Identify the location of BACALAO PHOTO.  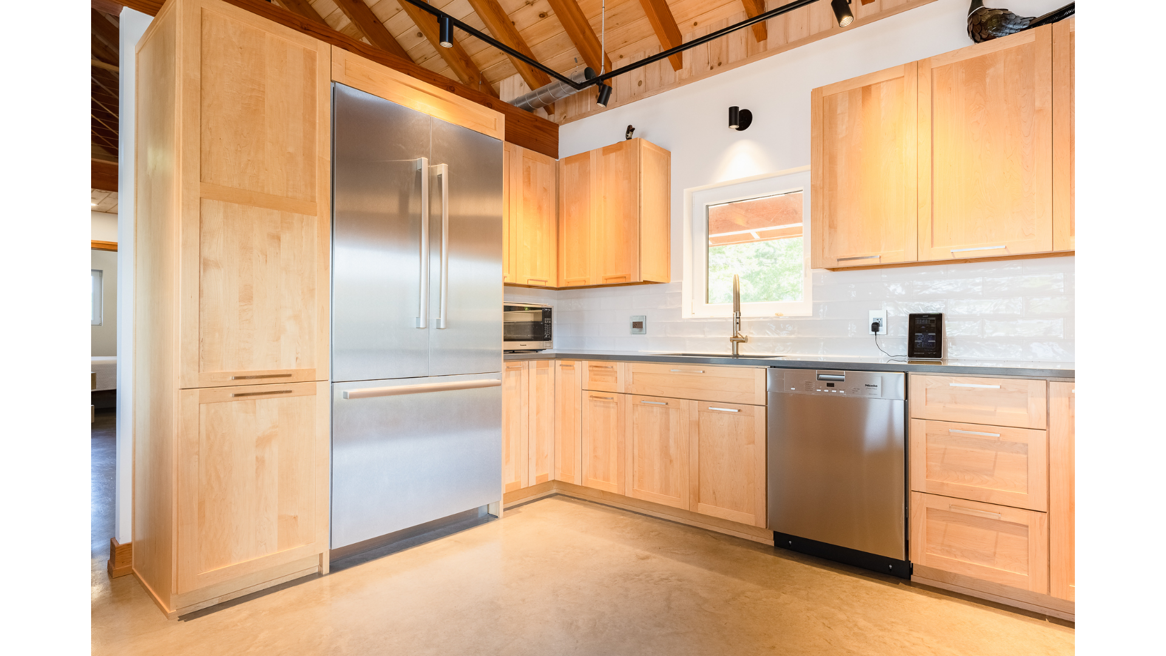
(87, 66).